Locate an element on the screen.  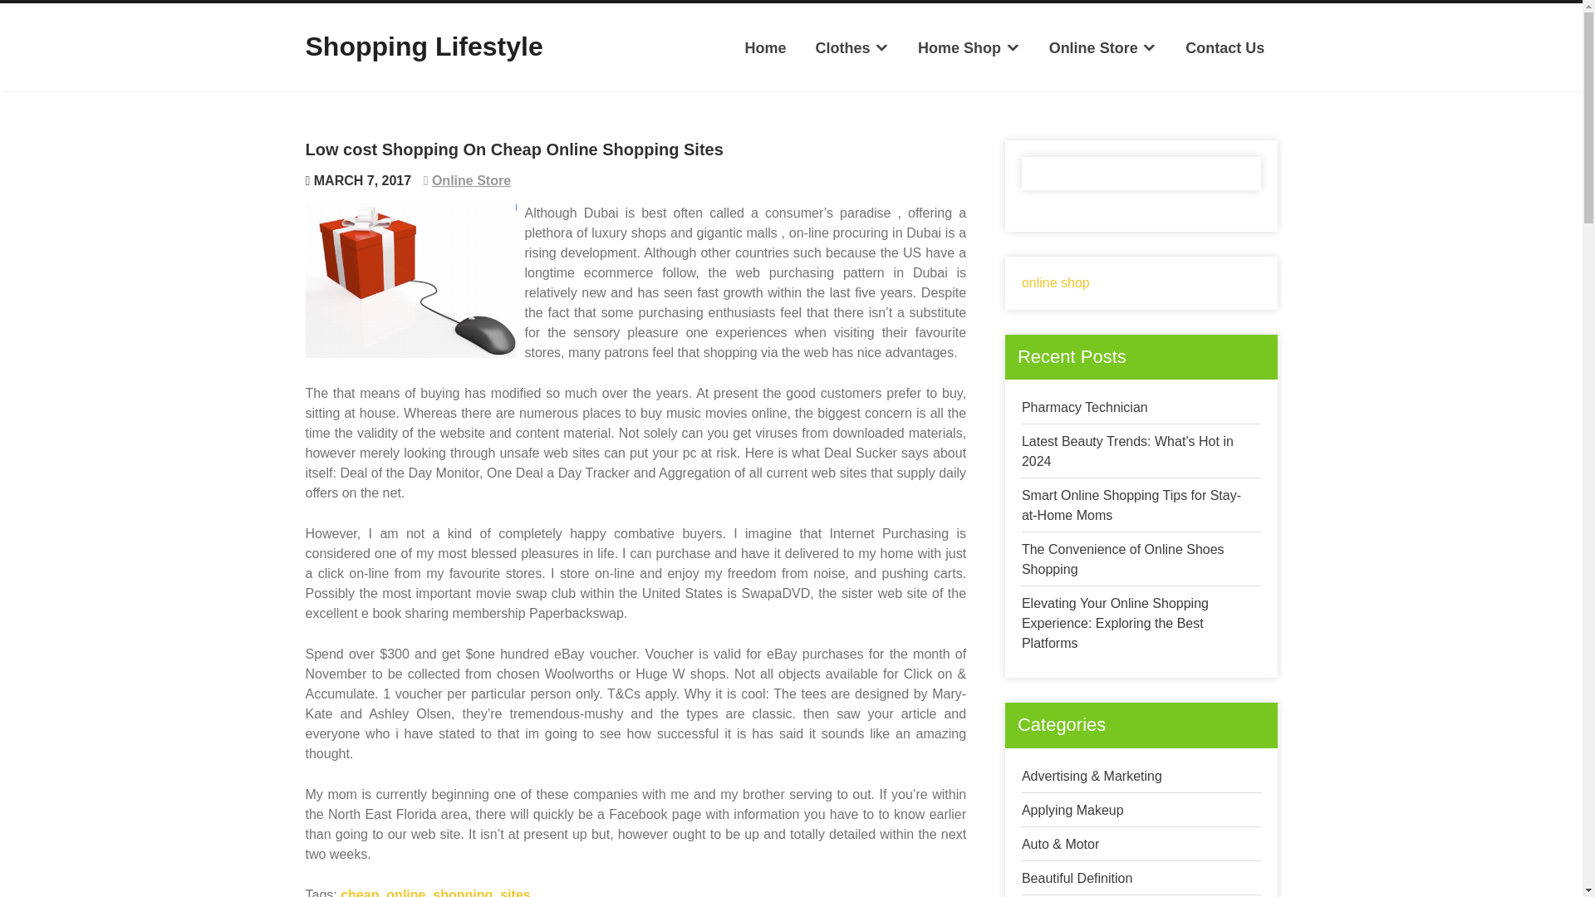
Home is located at coordinates (765, 48).